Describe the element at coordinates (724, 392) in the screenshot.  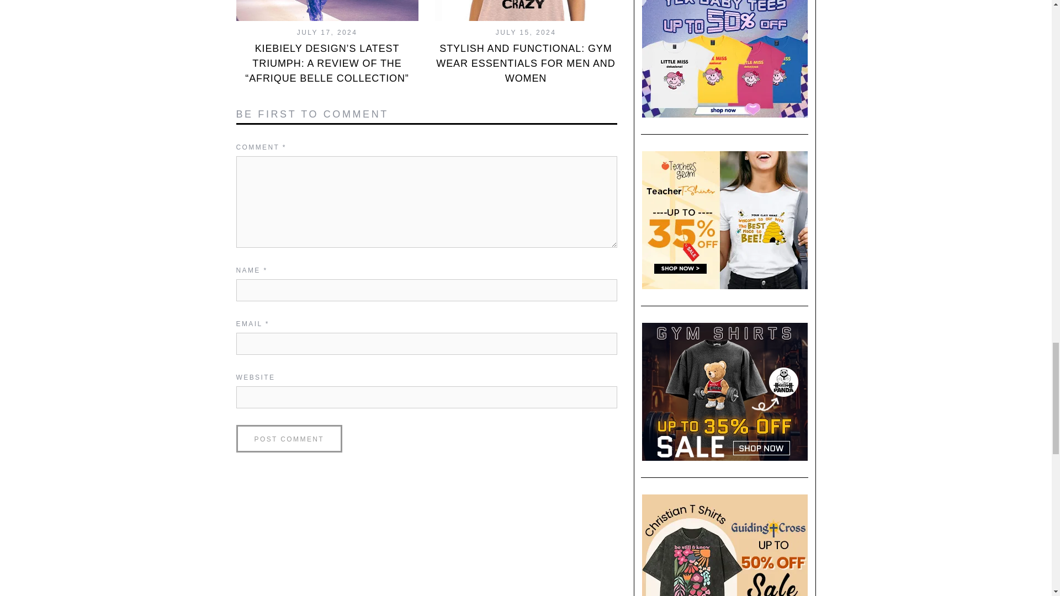
I see `gym shirts` at that location.